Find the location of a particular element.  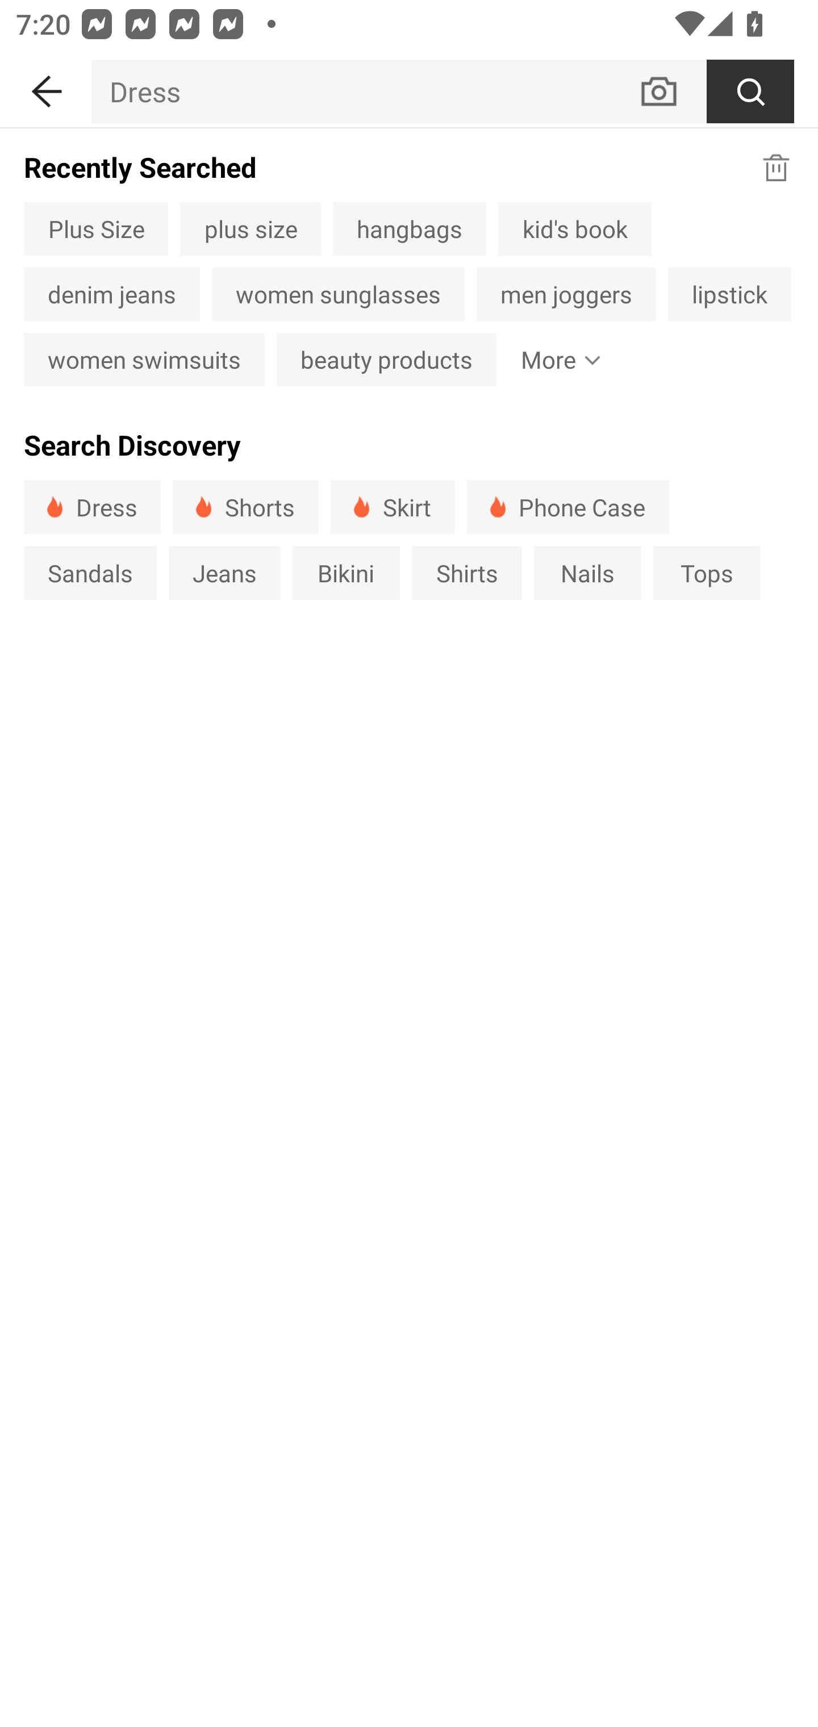

Jeans is located at coordinates (224, 572).